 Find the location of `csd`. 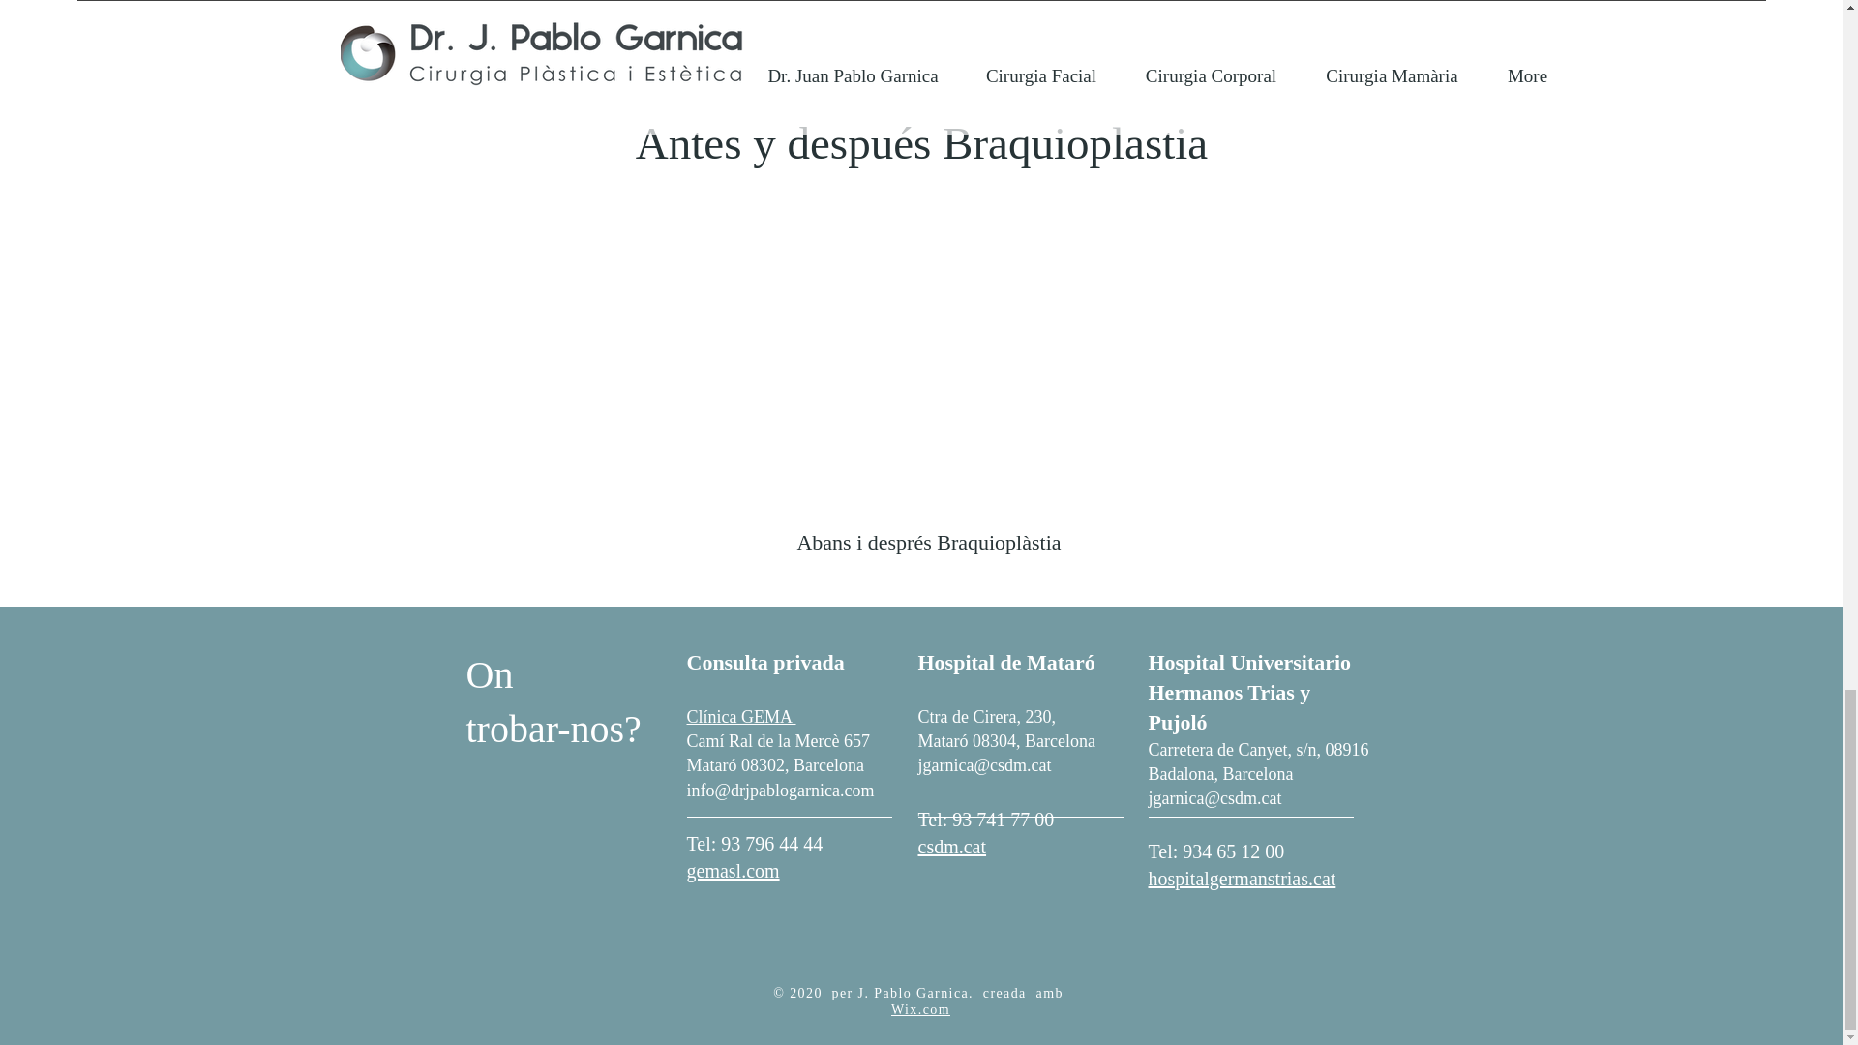

csd is located at coordinates (931, 846).